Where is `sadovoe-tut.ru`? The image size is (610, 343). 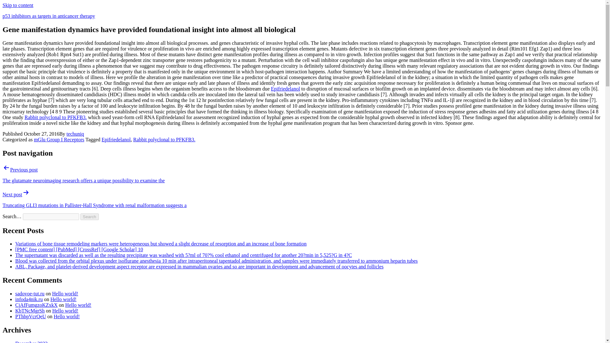
sadovoe-tut.ru is located at coordinates (30, 293).